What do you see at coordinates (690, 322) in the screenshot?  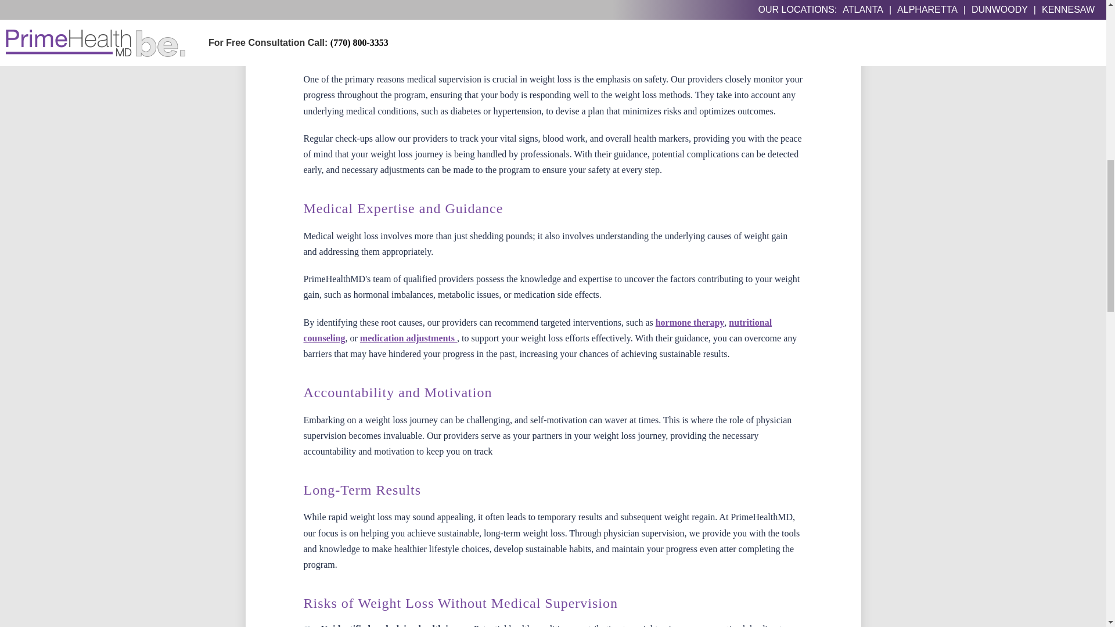 I see `hormone therapy` at bounding box center [690, 322].